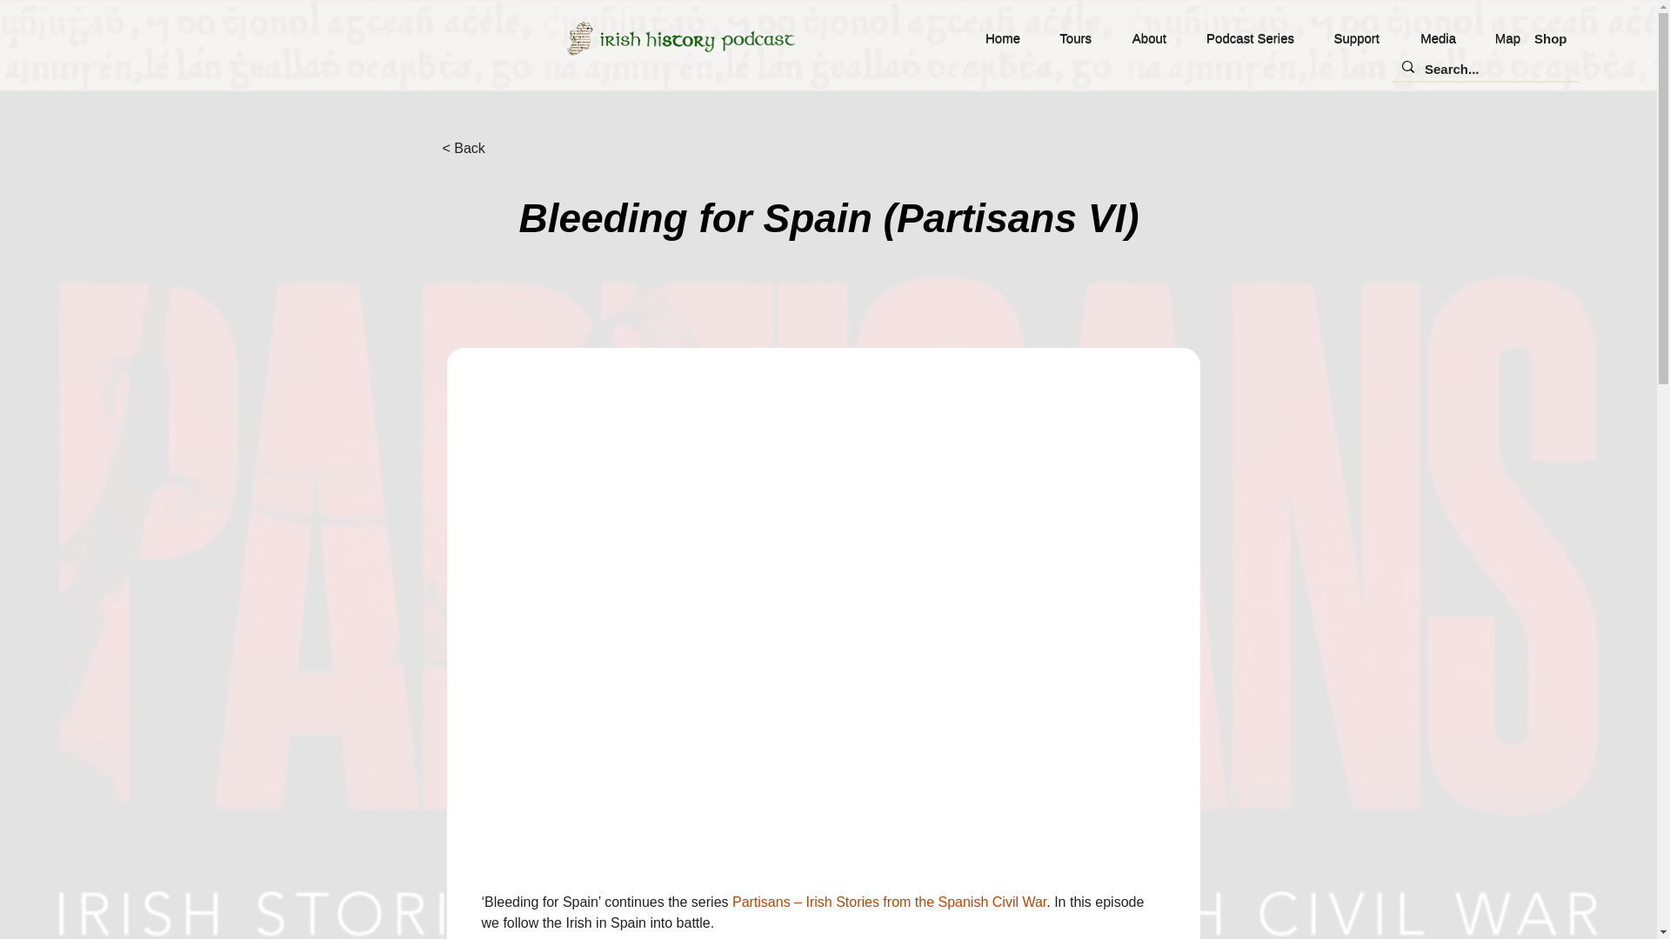 The image size is (1670, 939). I want to click on Support, so click(1350, 38).